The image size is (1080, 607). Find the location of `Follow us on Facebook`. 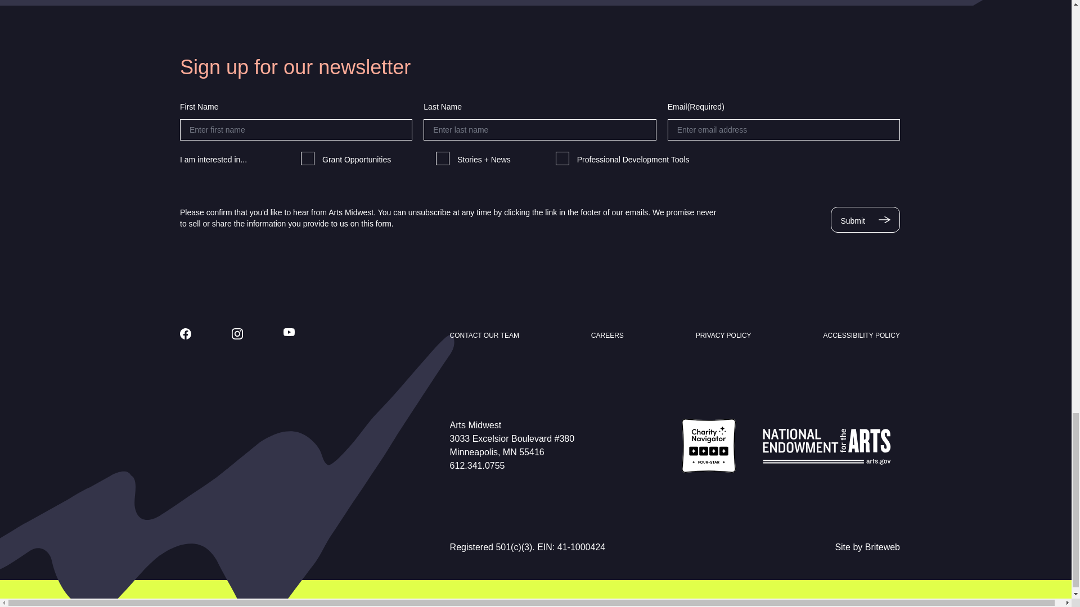

Follow us on Facebook is located at coordinates (186, 334).